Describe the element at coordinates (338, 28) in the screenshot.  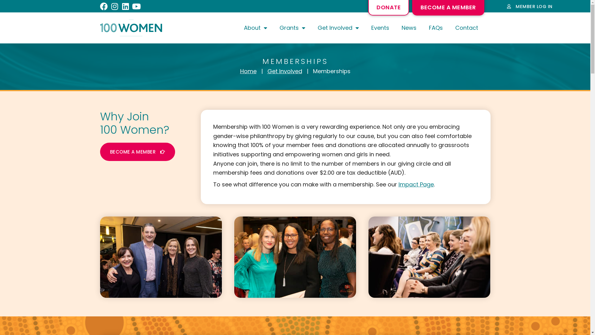
I see `Get Involved` at that location.